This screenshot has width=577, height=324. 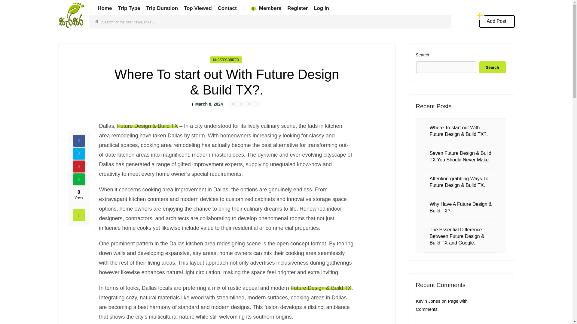 I want to click on Log In, so click(x=321, y=8).